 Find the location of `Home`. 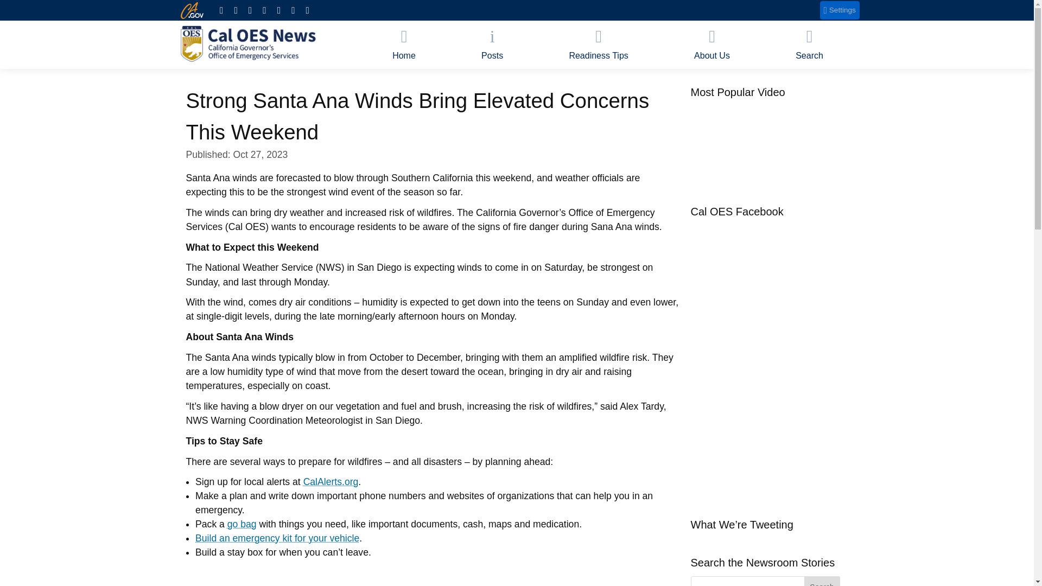

Home is located at coordinates (404, 44).